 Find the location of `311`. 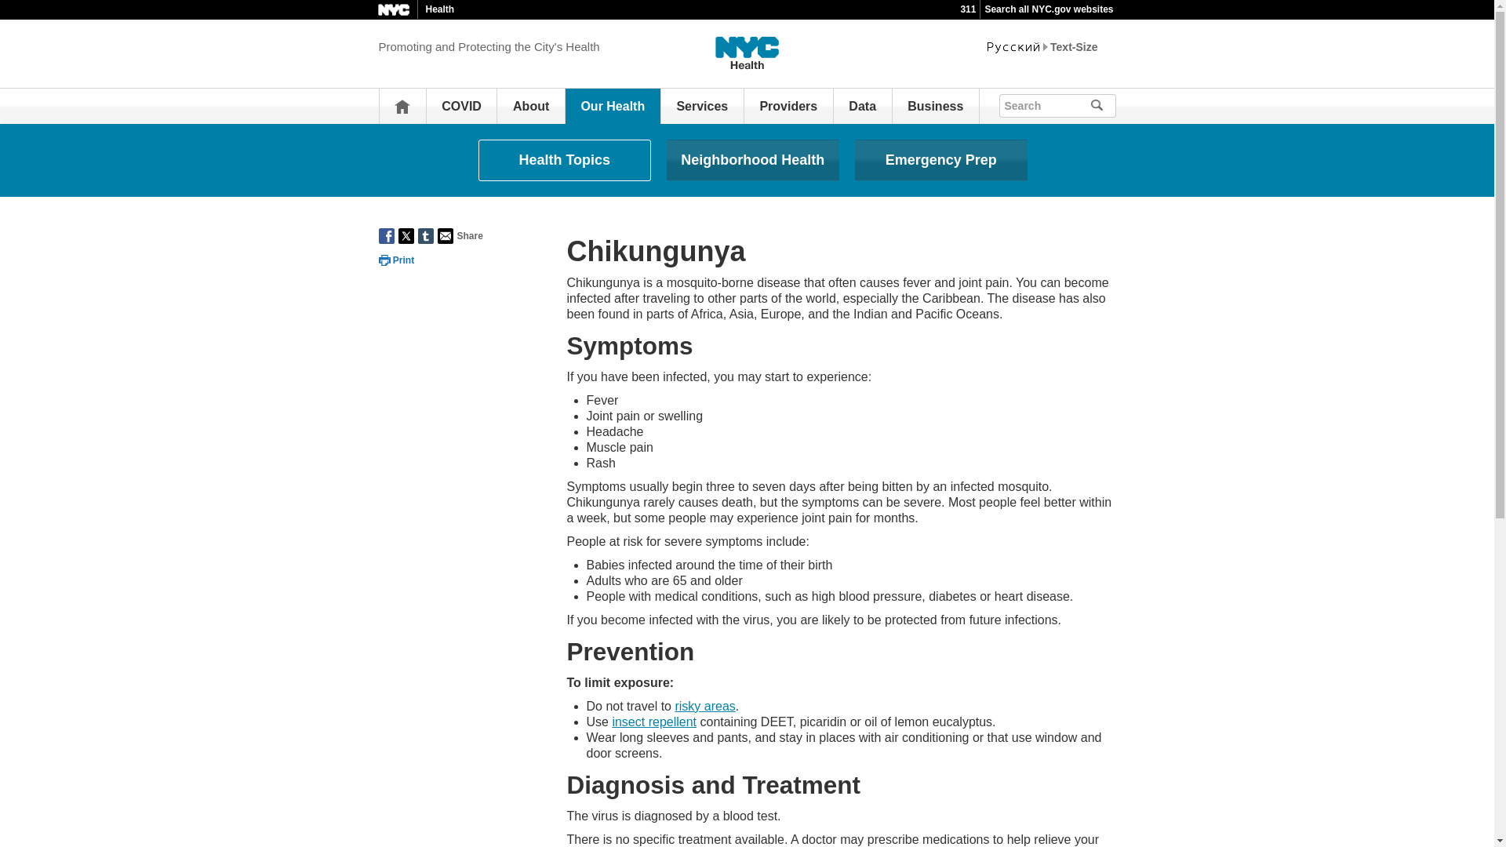

311 is located at coordinates (968, 9).